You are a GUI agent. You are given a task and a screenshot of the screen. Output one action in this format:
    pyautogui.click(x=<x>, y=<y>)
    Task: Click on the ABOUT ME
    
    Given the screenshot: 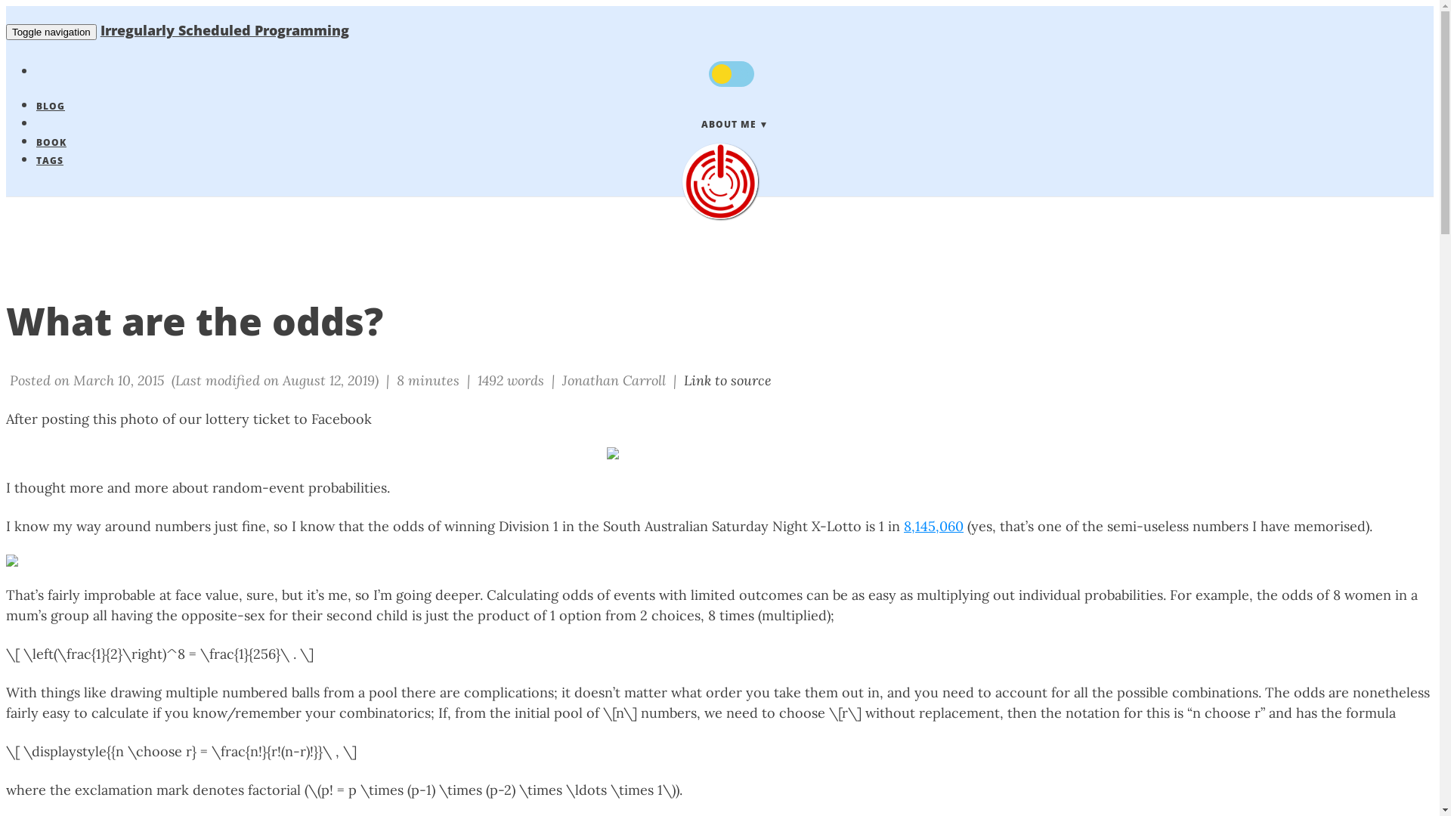 What is the action you would take?
    pyautogui.click(x=735, y=124)
    